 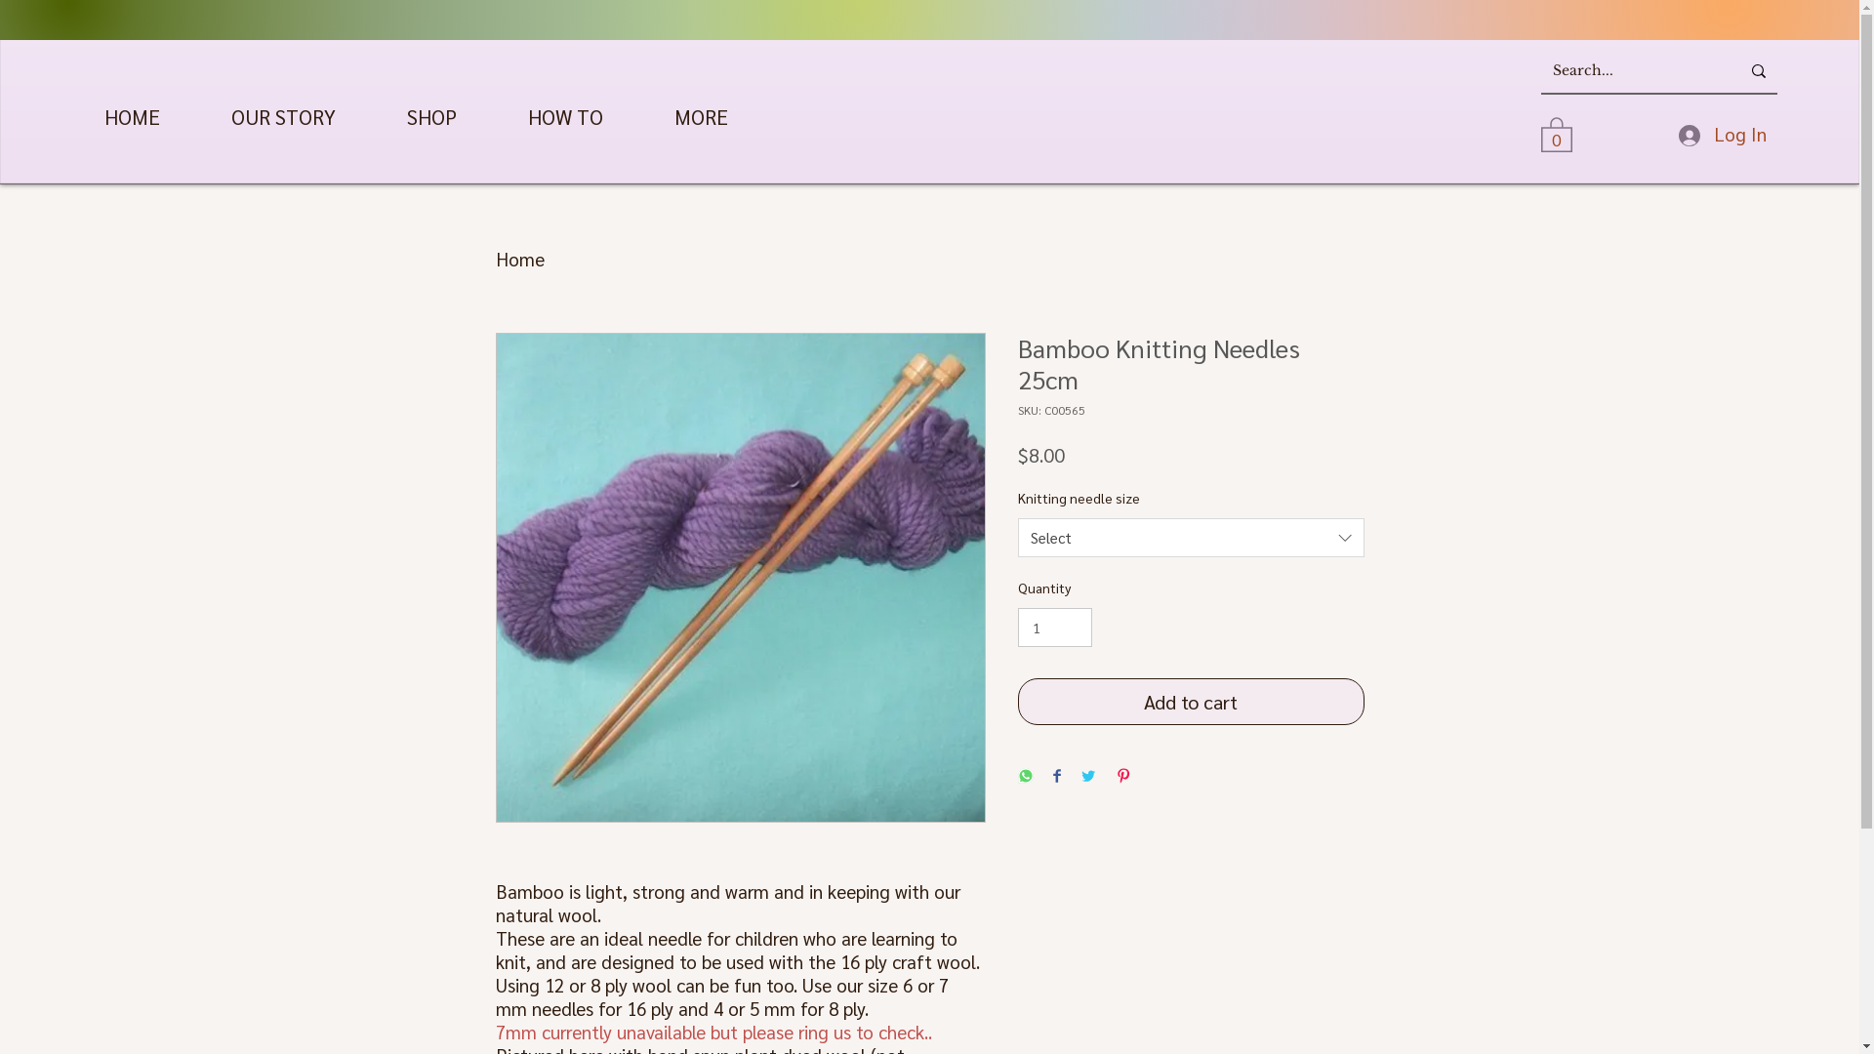 What do you see at coordinates (1191, 538) in the screenshot?
I see `Select` at bounding box center [1191, 538].